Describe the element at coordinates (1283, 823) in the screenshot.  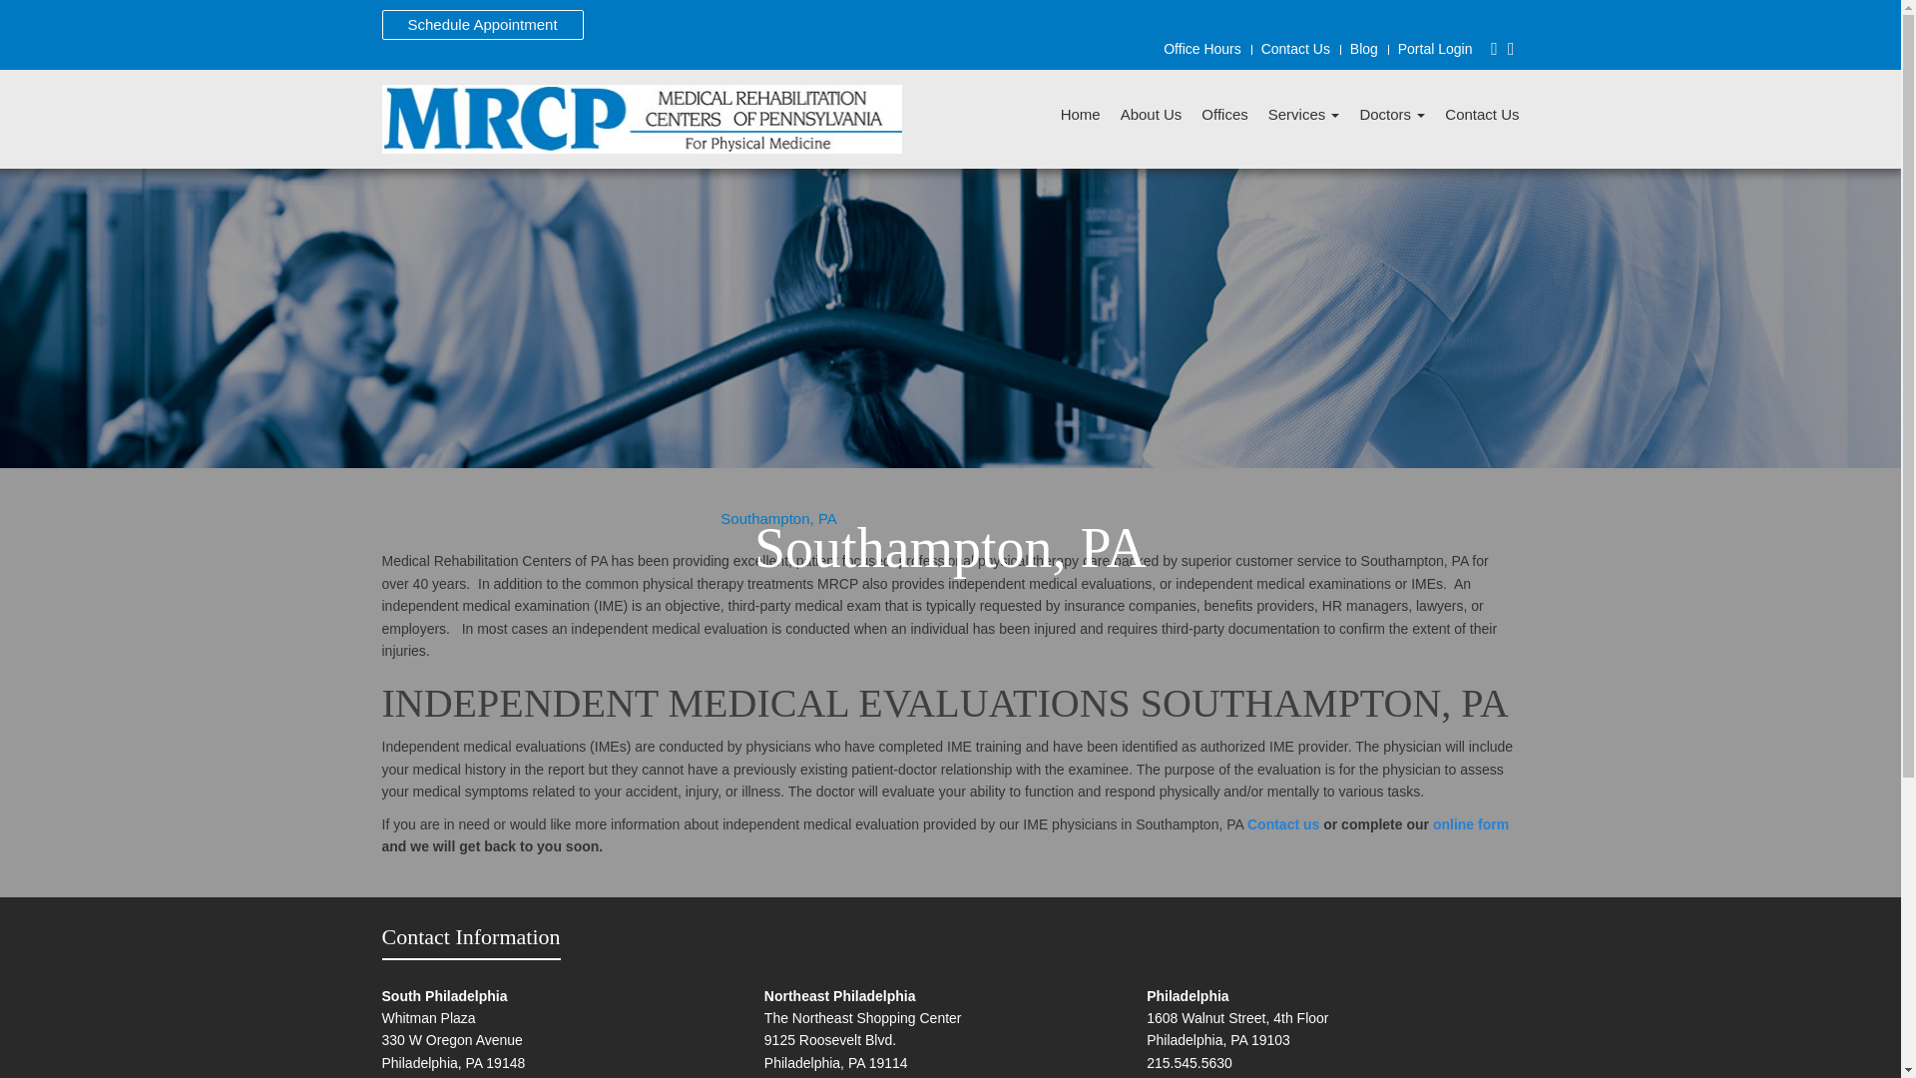
I see `Contact us` at that location.